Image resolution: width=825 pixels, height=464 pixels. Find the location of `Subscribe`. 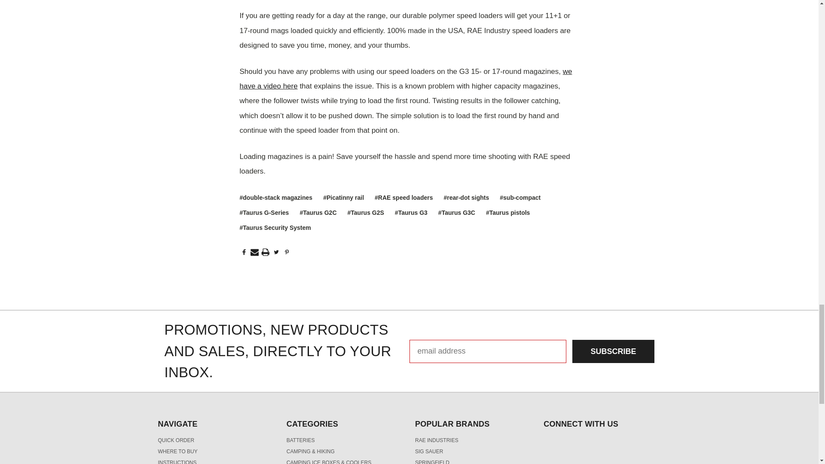

Subscribe is located at coordinates (613, 351).